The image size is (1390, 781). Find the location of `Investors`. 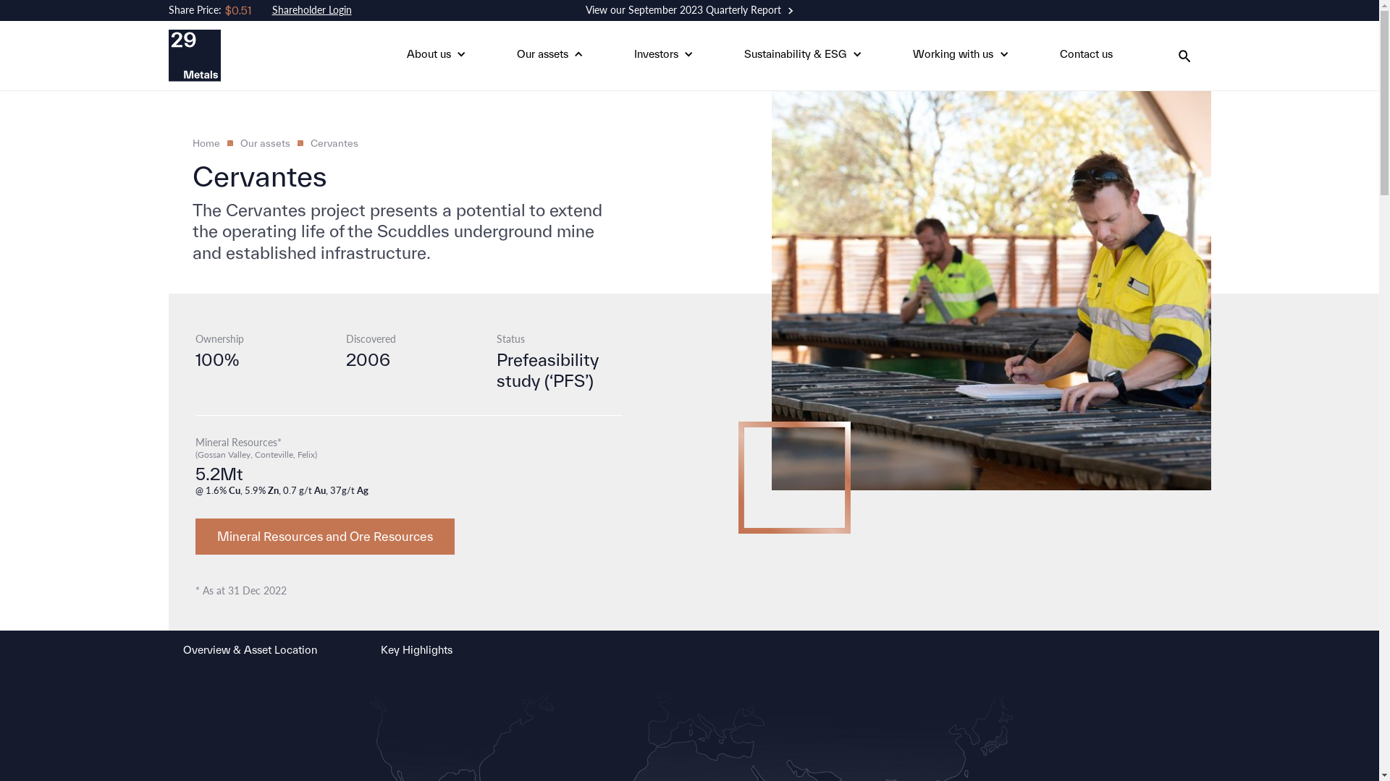

Investors is located at coordinates (656, 55).